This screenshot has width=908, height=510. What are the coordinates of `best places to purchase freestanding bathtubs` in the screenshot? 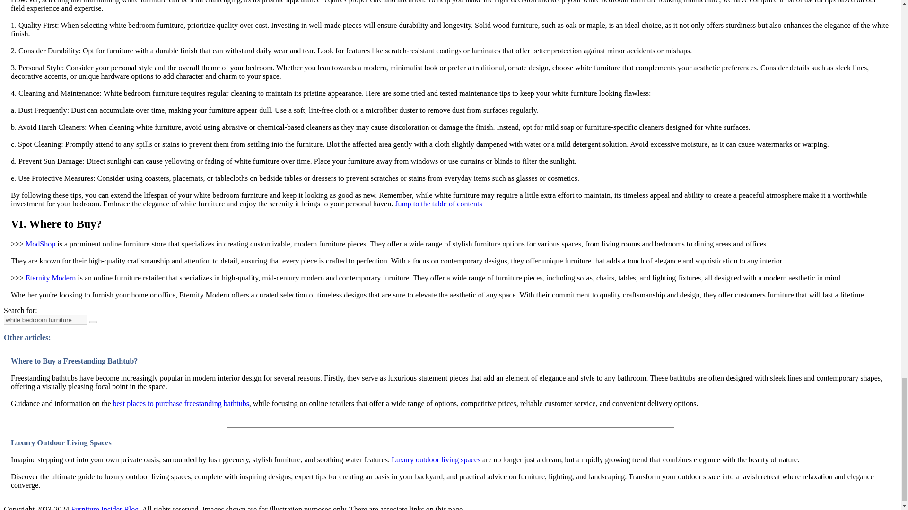 It's located at (181, 403).